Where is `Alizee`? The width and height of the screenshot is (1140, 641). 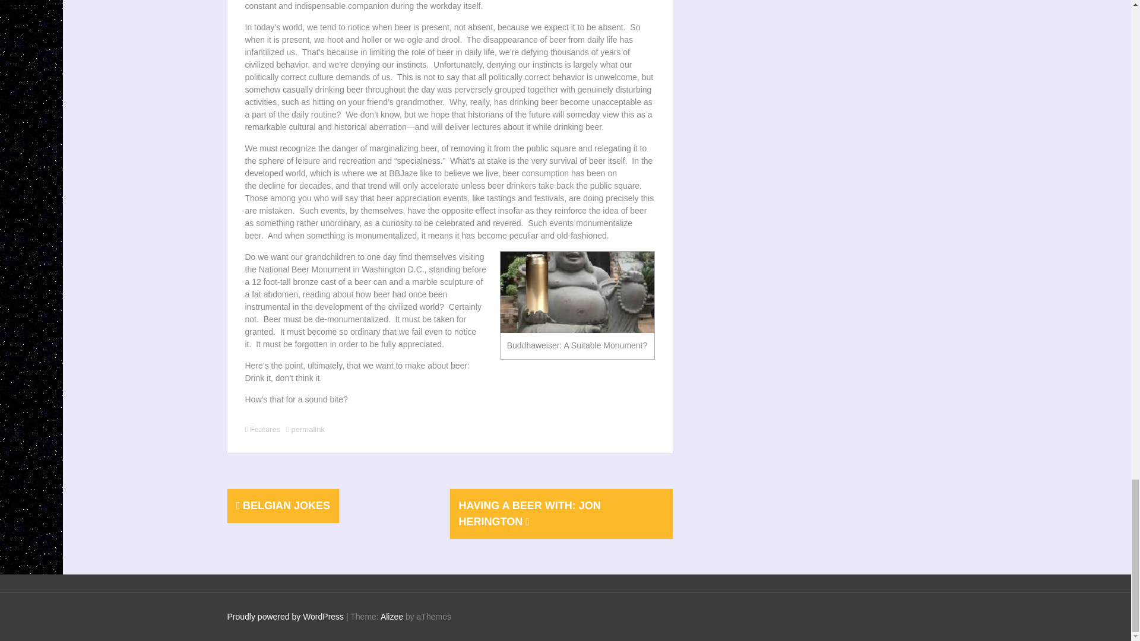
Alizee is located at coordinates (392, 616).